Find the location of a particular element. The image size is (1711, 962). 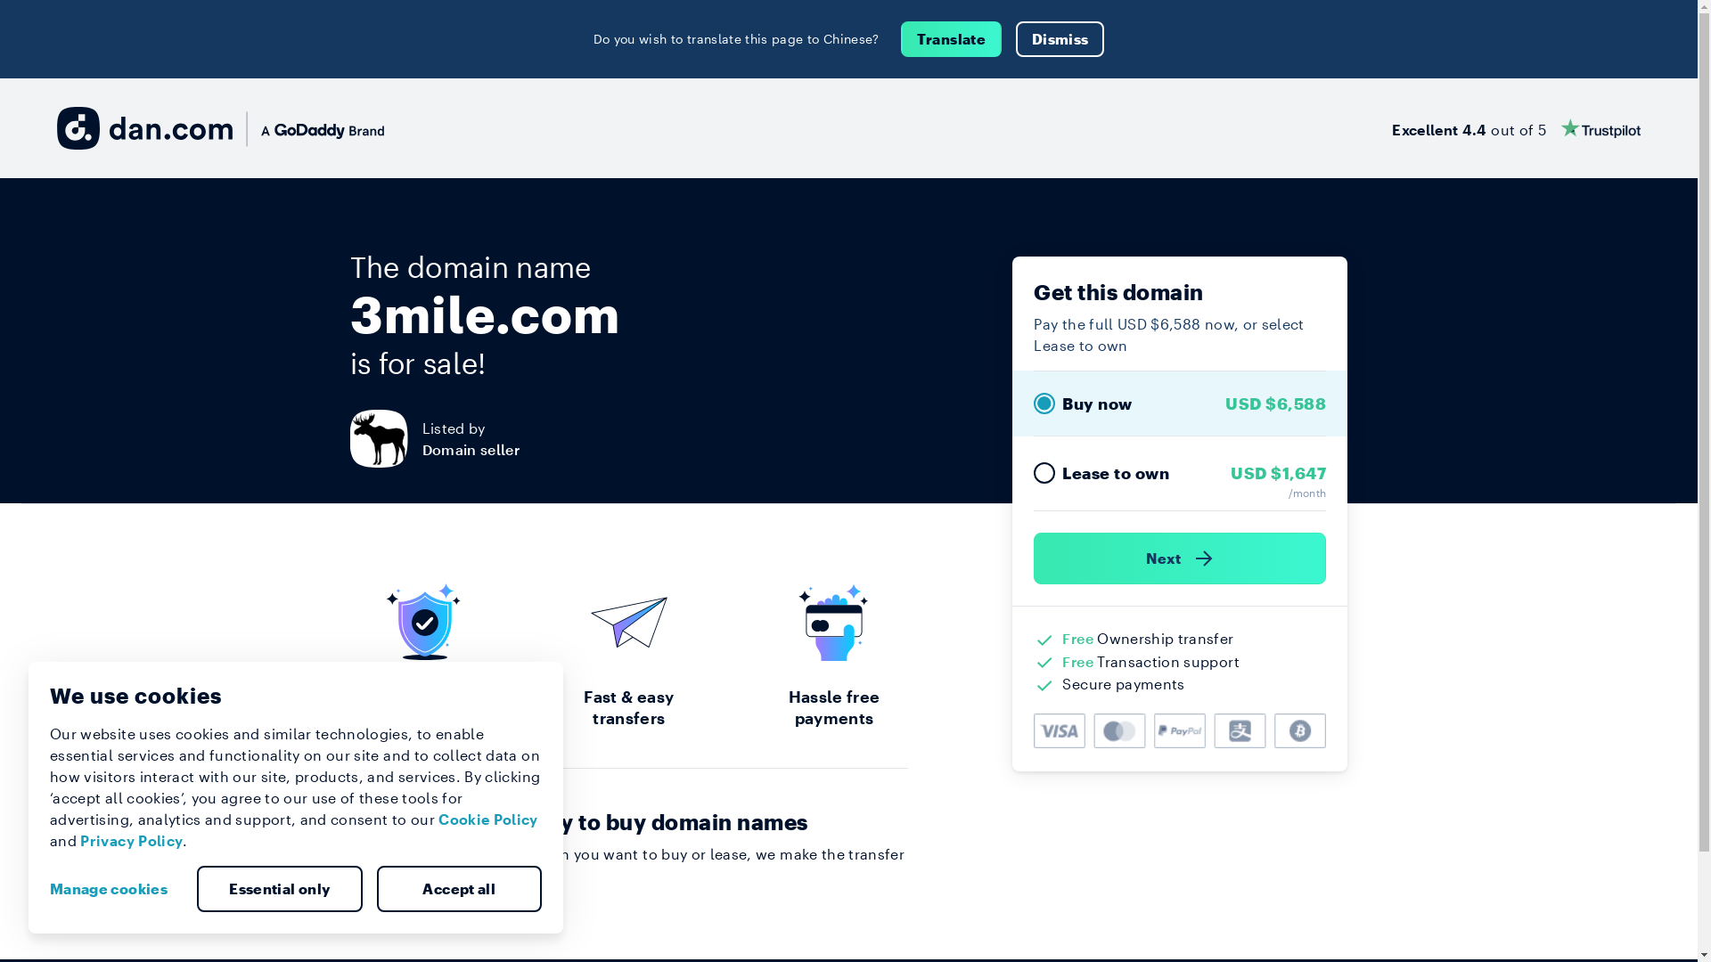

Cookie Policy is located at coordinates (488, 819).